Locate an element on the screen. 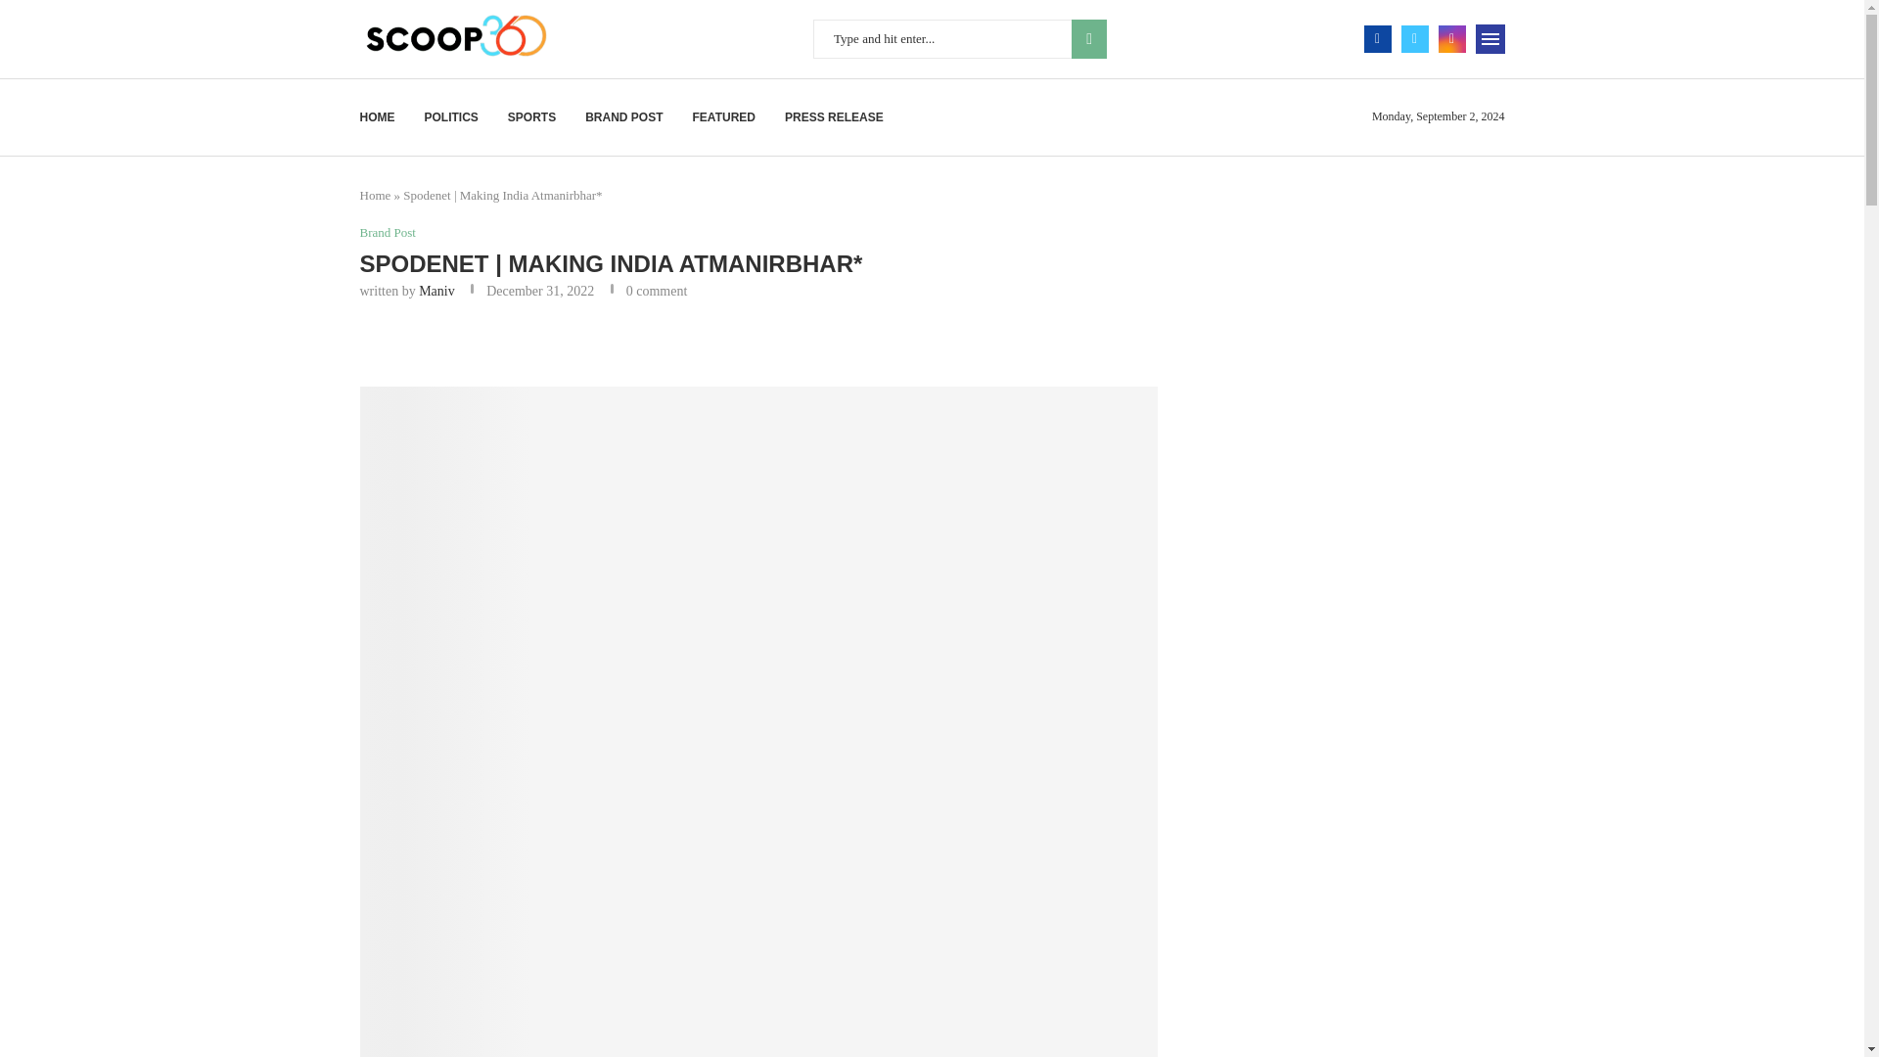 Image resolution: width=1879 pixels, height=1057 pixels. Brand Post is located at coordinates (388, 233).